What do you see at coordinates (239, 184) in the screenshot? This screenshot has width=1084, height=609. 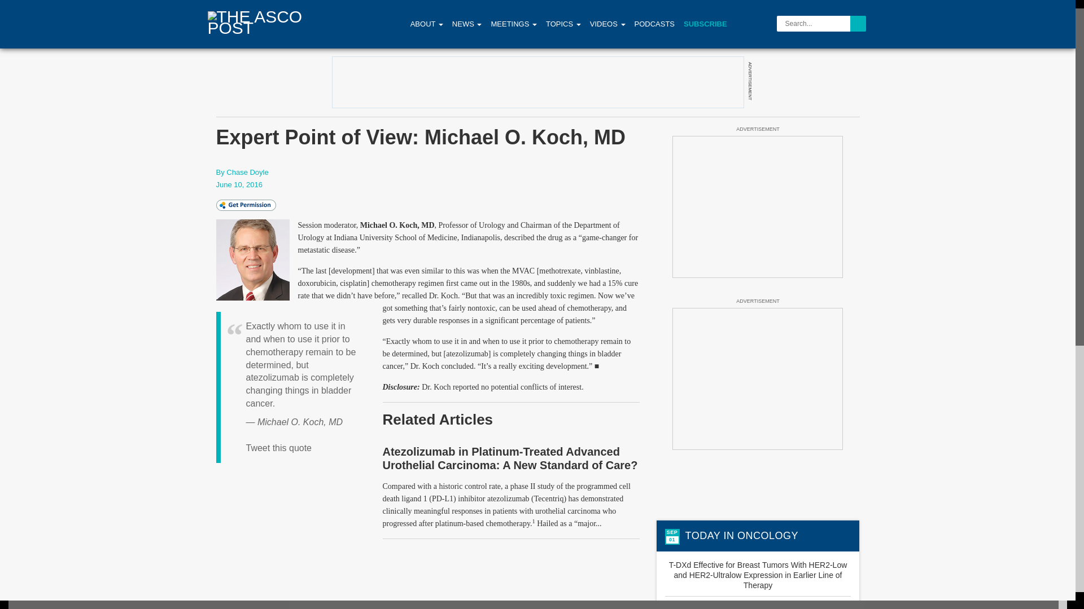 I see `June 10, 2016` at bounding box center [239, 184].